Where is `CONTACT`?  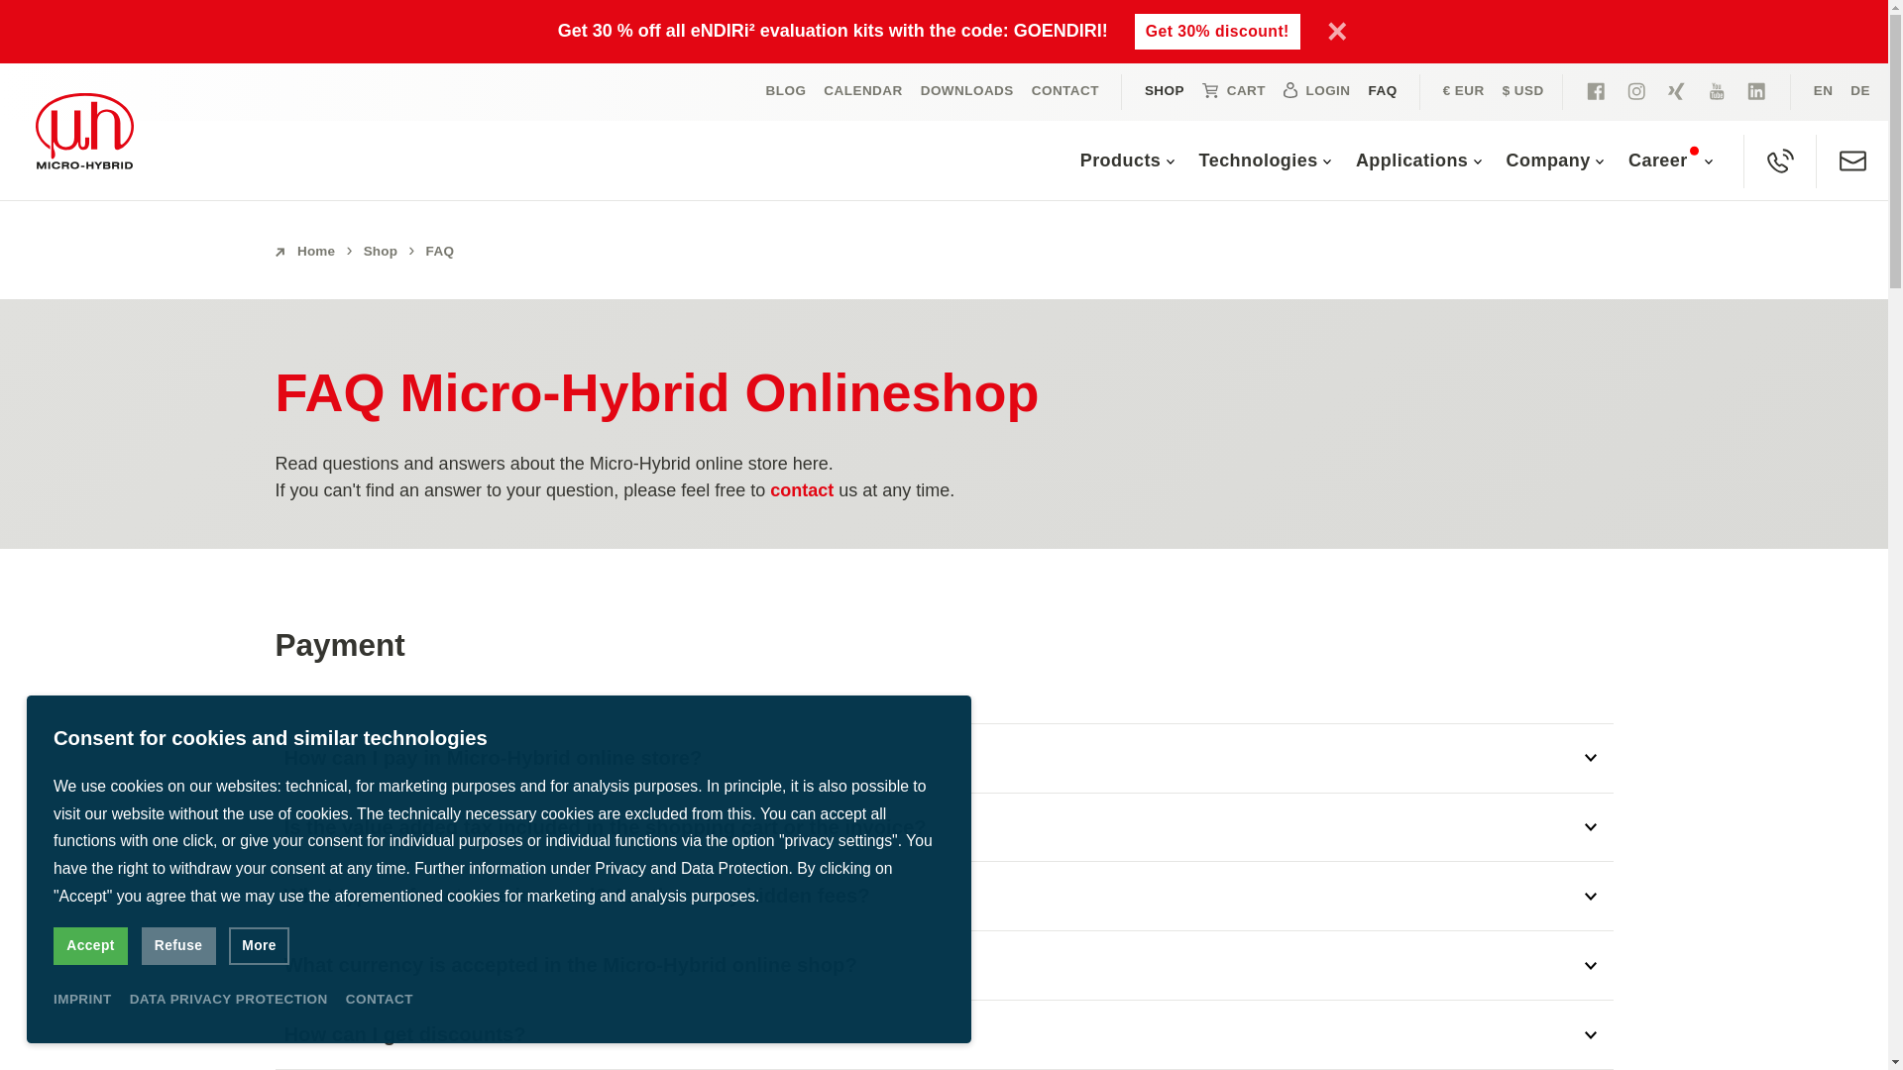 CONTACT is located at coordinates (1064, 91).